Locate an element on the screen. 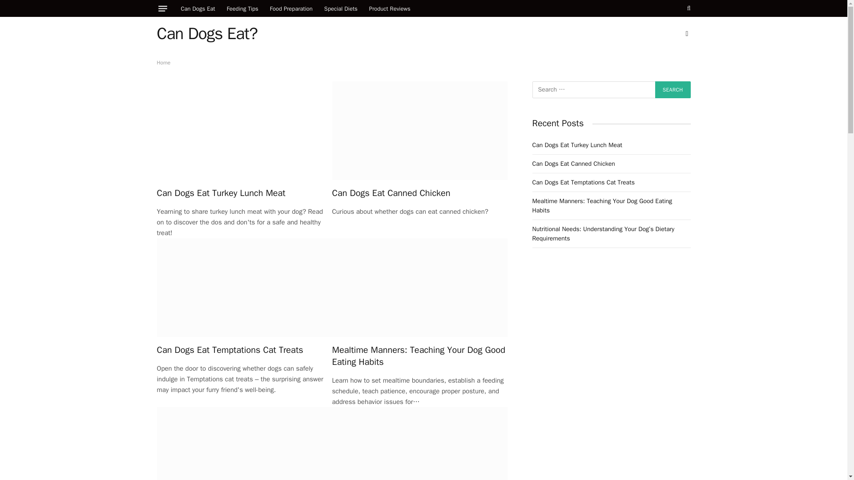 The image size is (854, 480). Switch to Dark Design - easier on eyes. is located at coordinates (686, 34).